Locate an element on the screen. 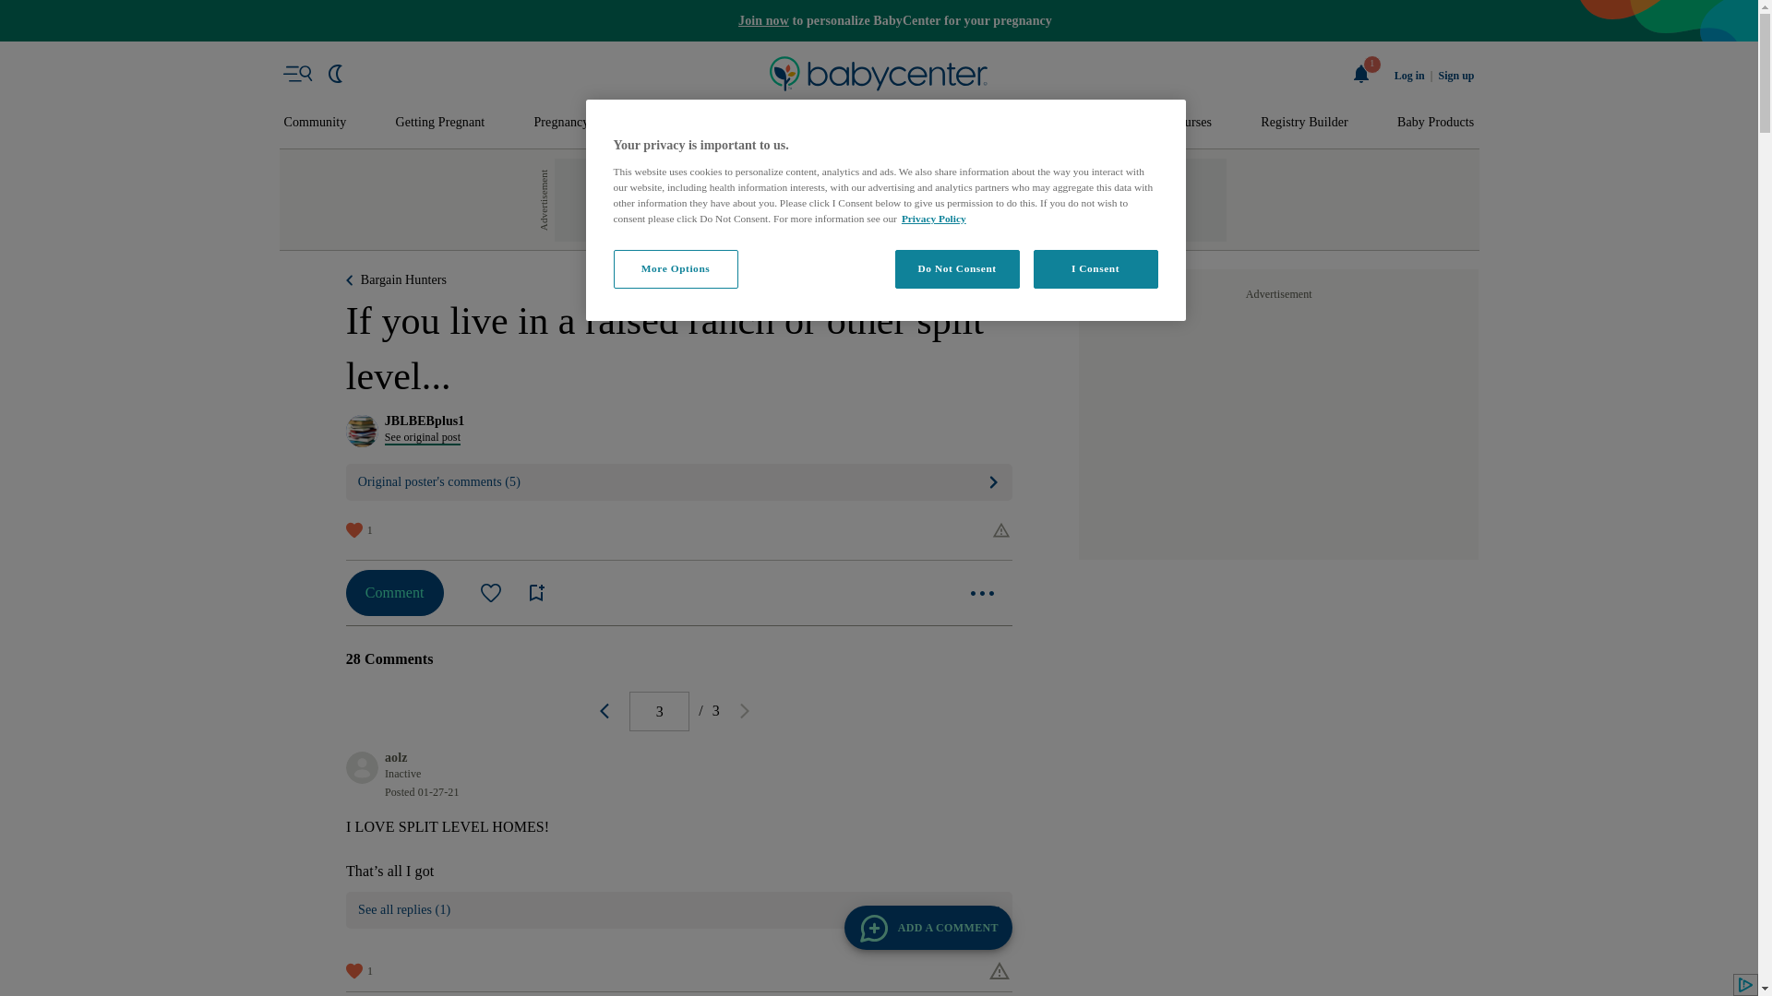 Image resolution: width=1772 pixels, height=996 pixels. Baby is located at coordinates (768, 123).